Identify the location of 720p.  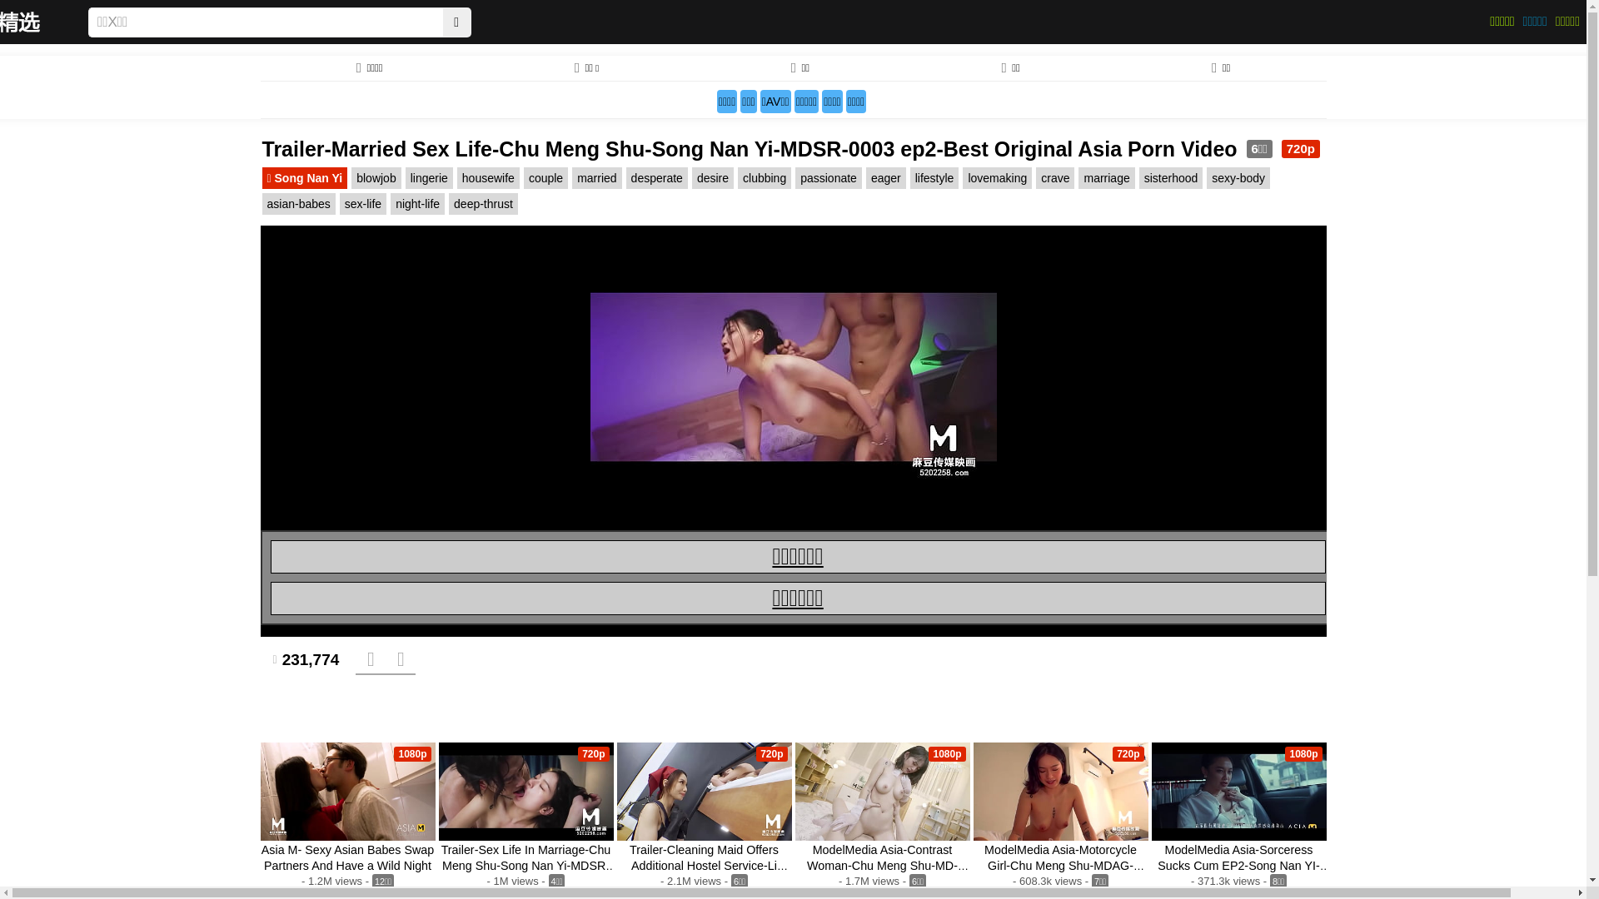
(526, 792).